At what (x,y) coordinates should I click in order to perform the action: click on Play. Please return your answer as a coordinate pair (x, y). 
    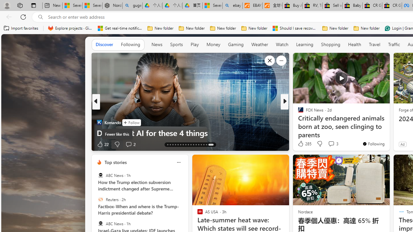
    Looking at the image, I should click on (195, 44).